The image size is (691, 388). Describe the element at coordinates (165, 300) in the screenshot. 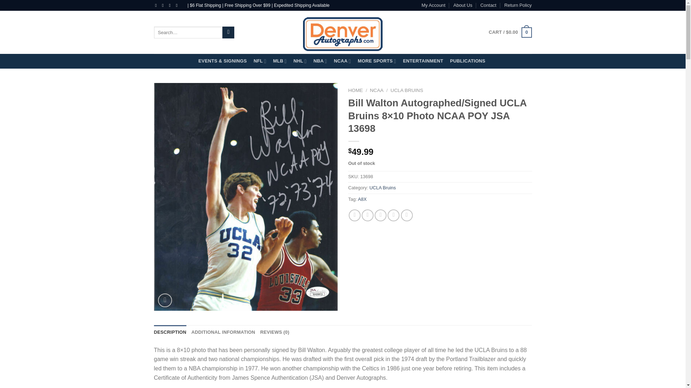

I see `Zoom` at that location.